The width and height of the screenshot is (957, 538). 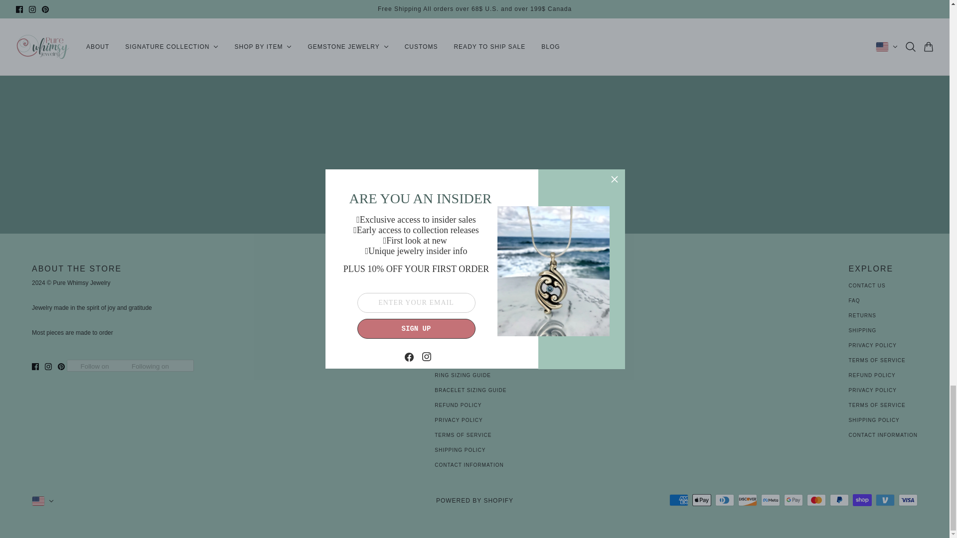 What do you see at coordinates (472, 301) in the screenshot?
I see `All Pendant Necklaces` at bounding box center [472, 301].